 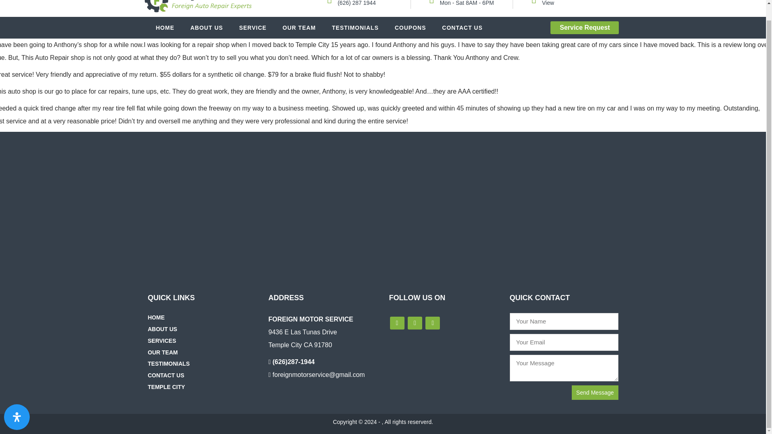 What do you see at coordinates (164, 341) in the screenshot?
I see `SERVICES` at bounding box center [164, 341].